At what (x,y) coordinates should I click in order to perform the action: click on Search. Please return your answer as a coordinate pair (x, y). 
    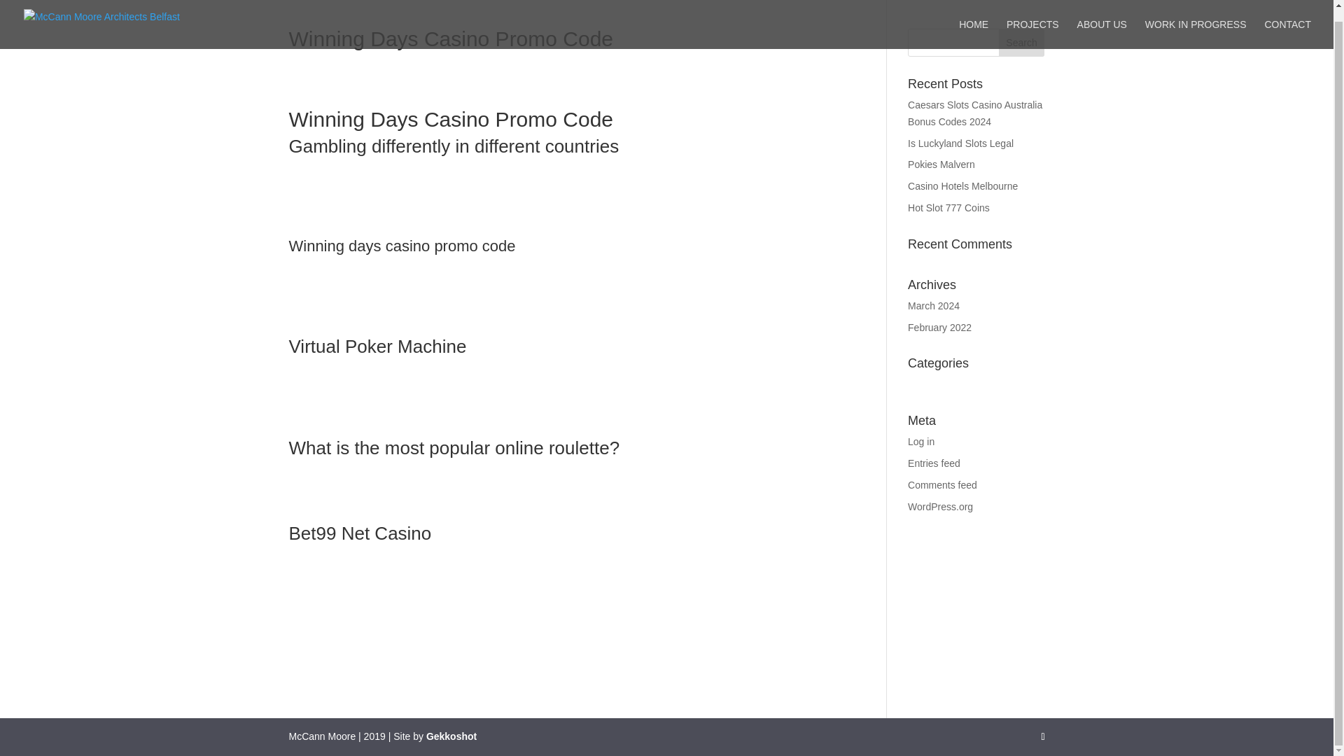
    Looking at the image, I should click on (1022, 43).